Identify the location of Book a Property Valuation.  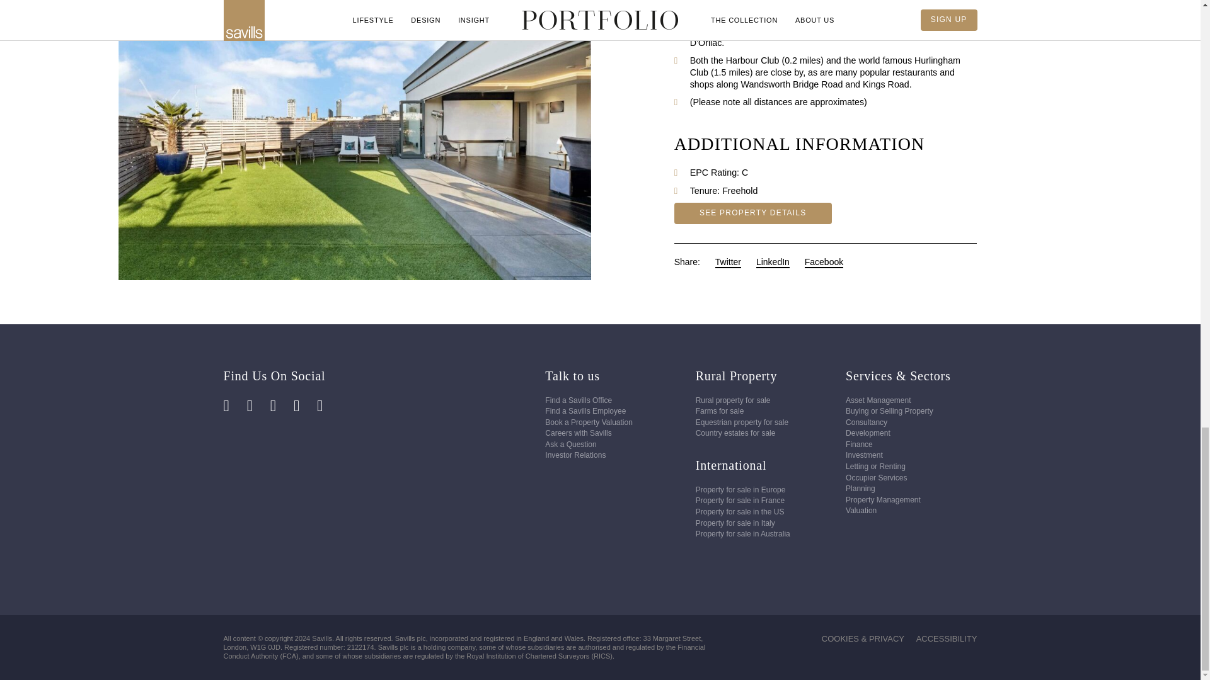
(589, 422).